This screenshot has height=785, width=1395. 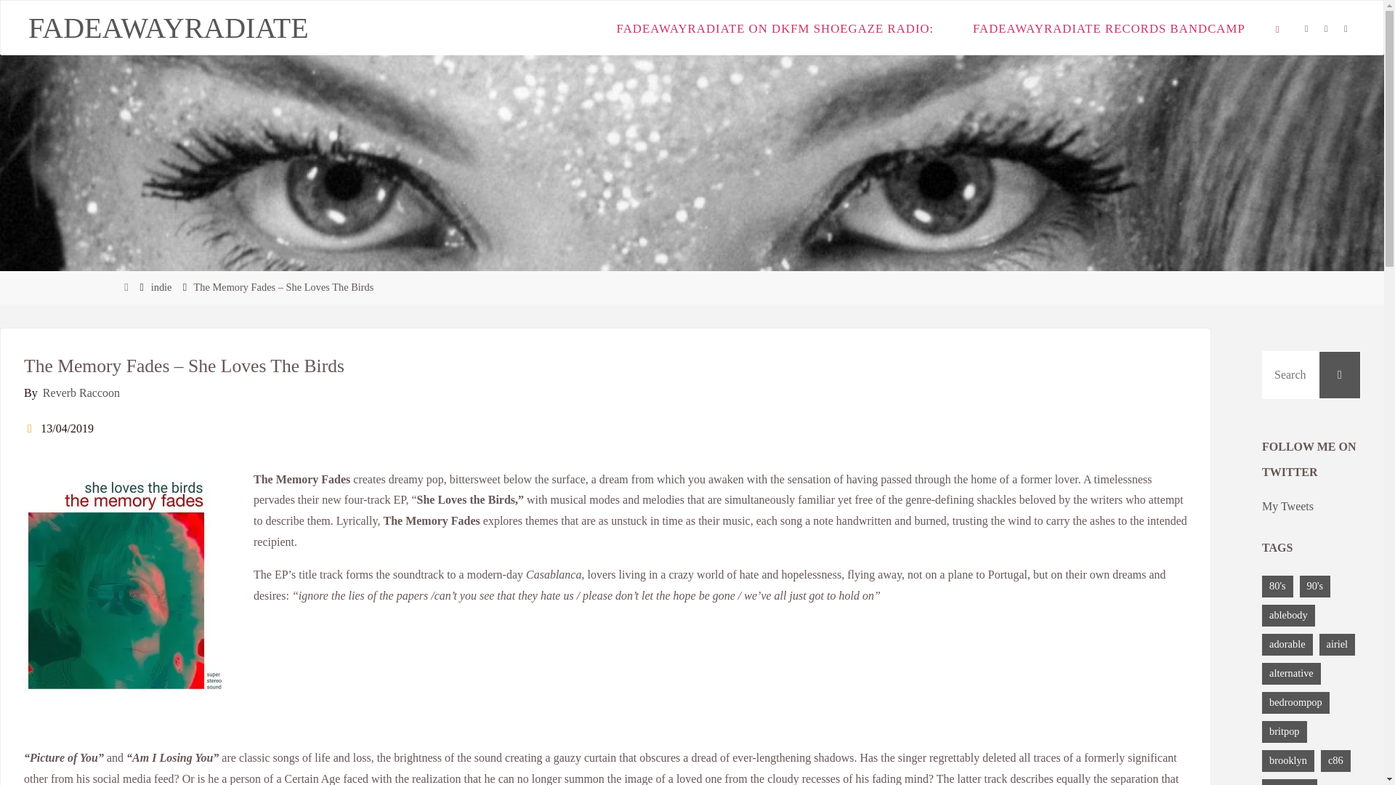 What do you see at coordinates (168, 28) in the screenshot?
I see `FADEAWAYRADIATE` at bounding box center [168, 28].